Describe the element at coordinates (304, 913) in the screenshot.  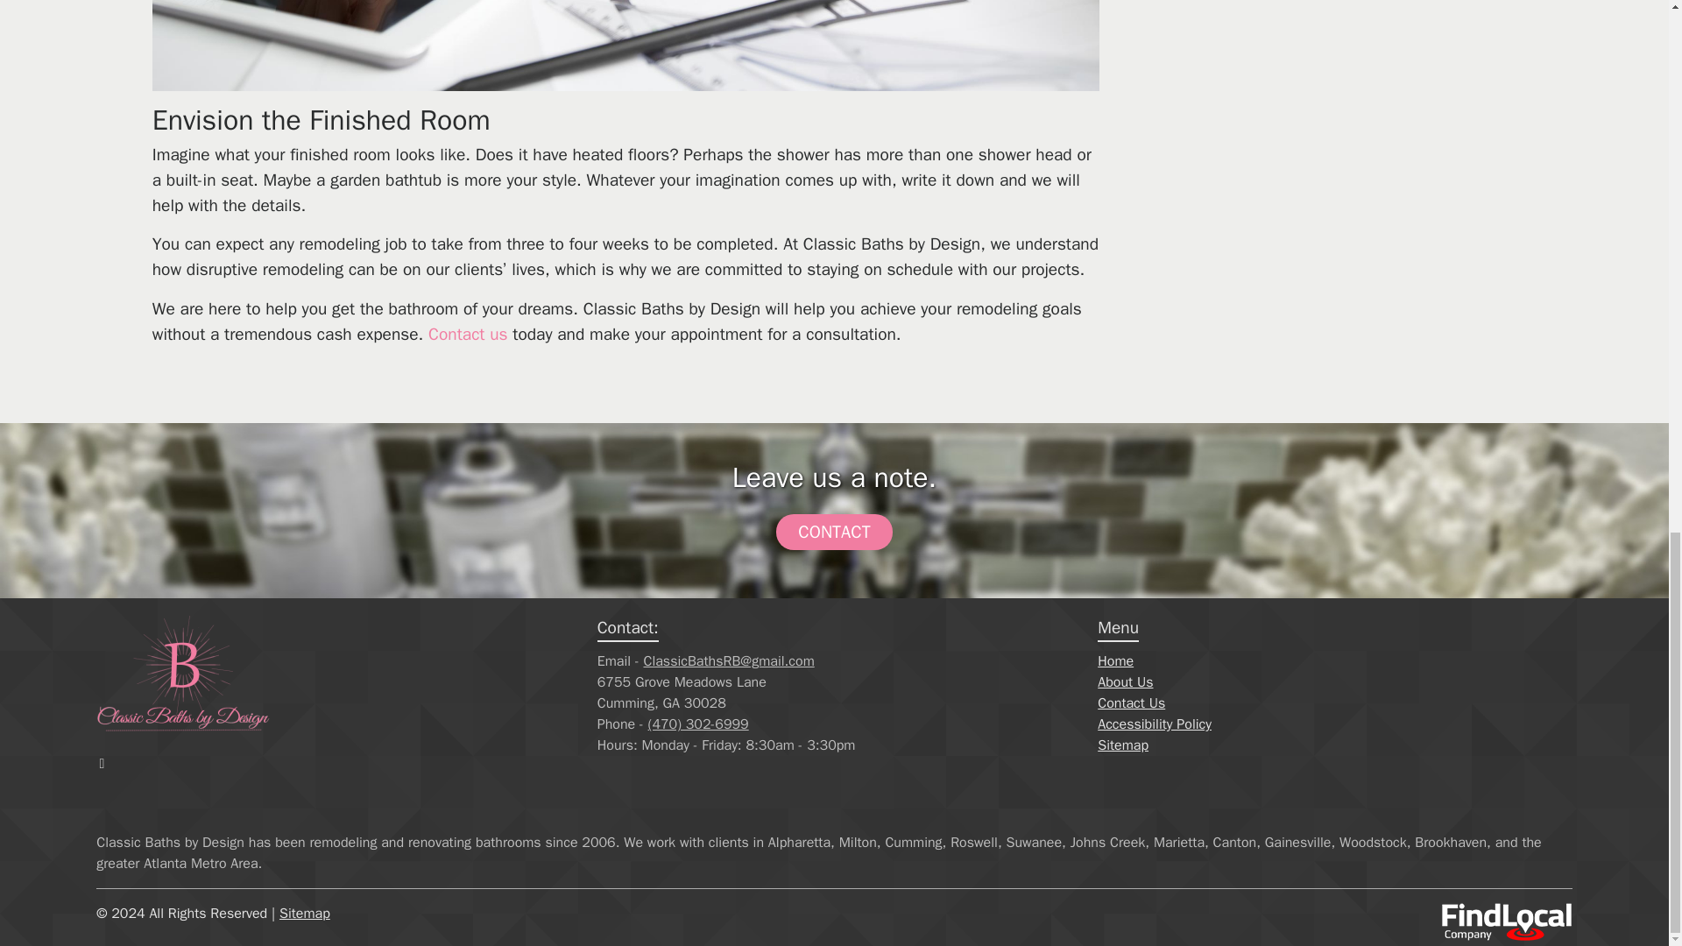
I see `Sitemap` at that location.